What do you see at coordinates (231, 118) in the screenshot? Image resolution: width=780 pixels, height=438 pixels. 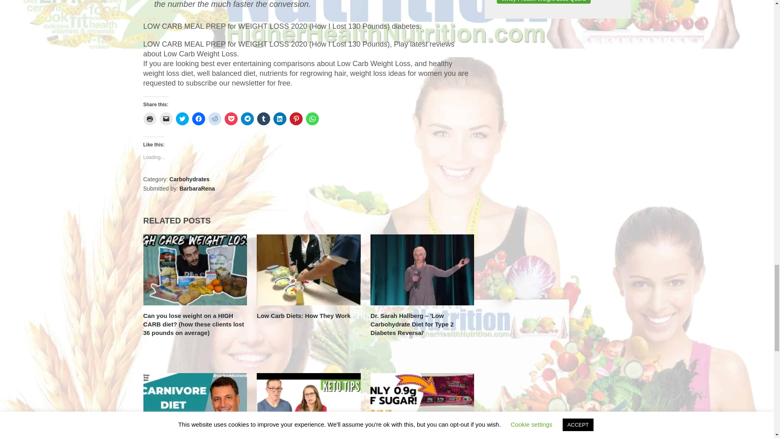 I see `Click to share on Pocket` at bounding box center [231, 118].